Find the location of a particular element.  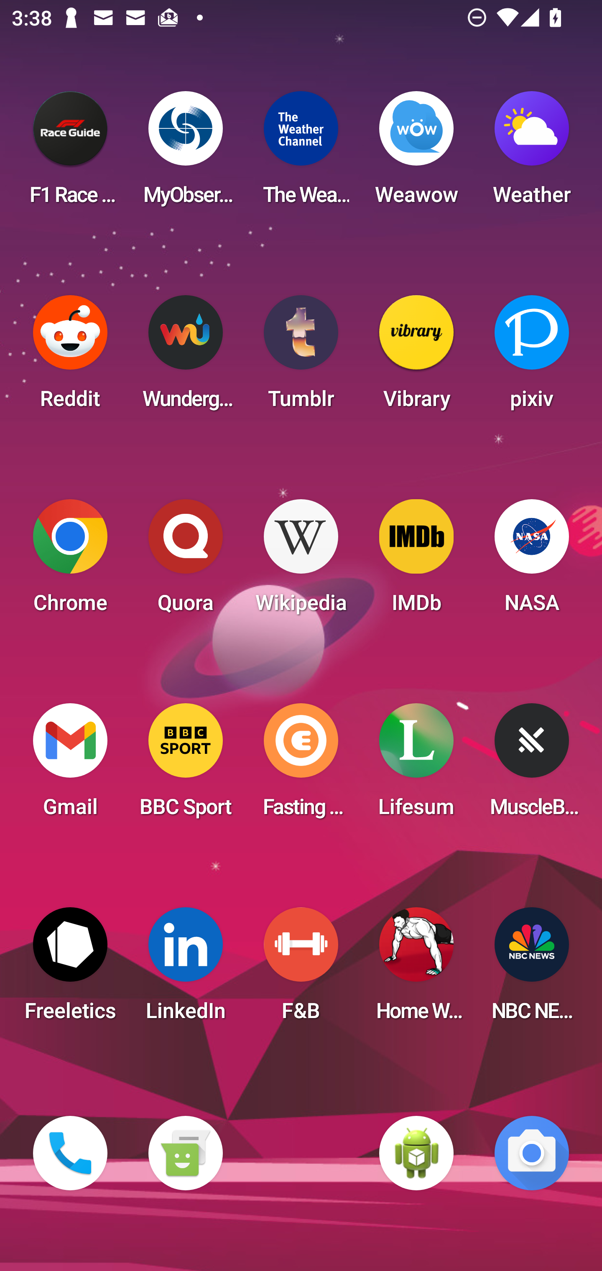

Weawow is located at coordinates (416, 153).